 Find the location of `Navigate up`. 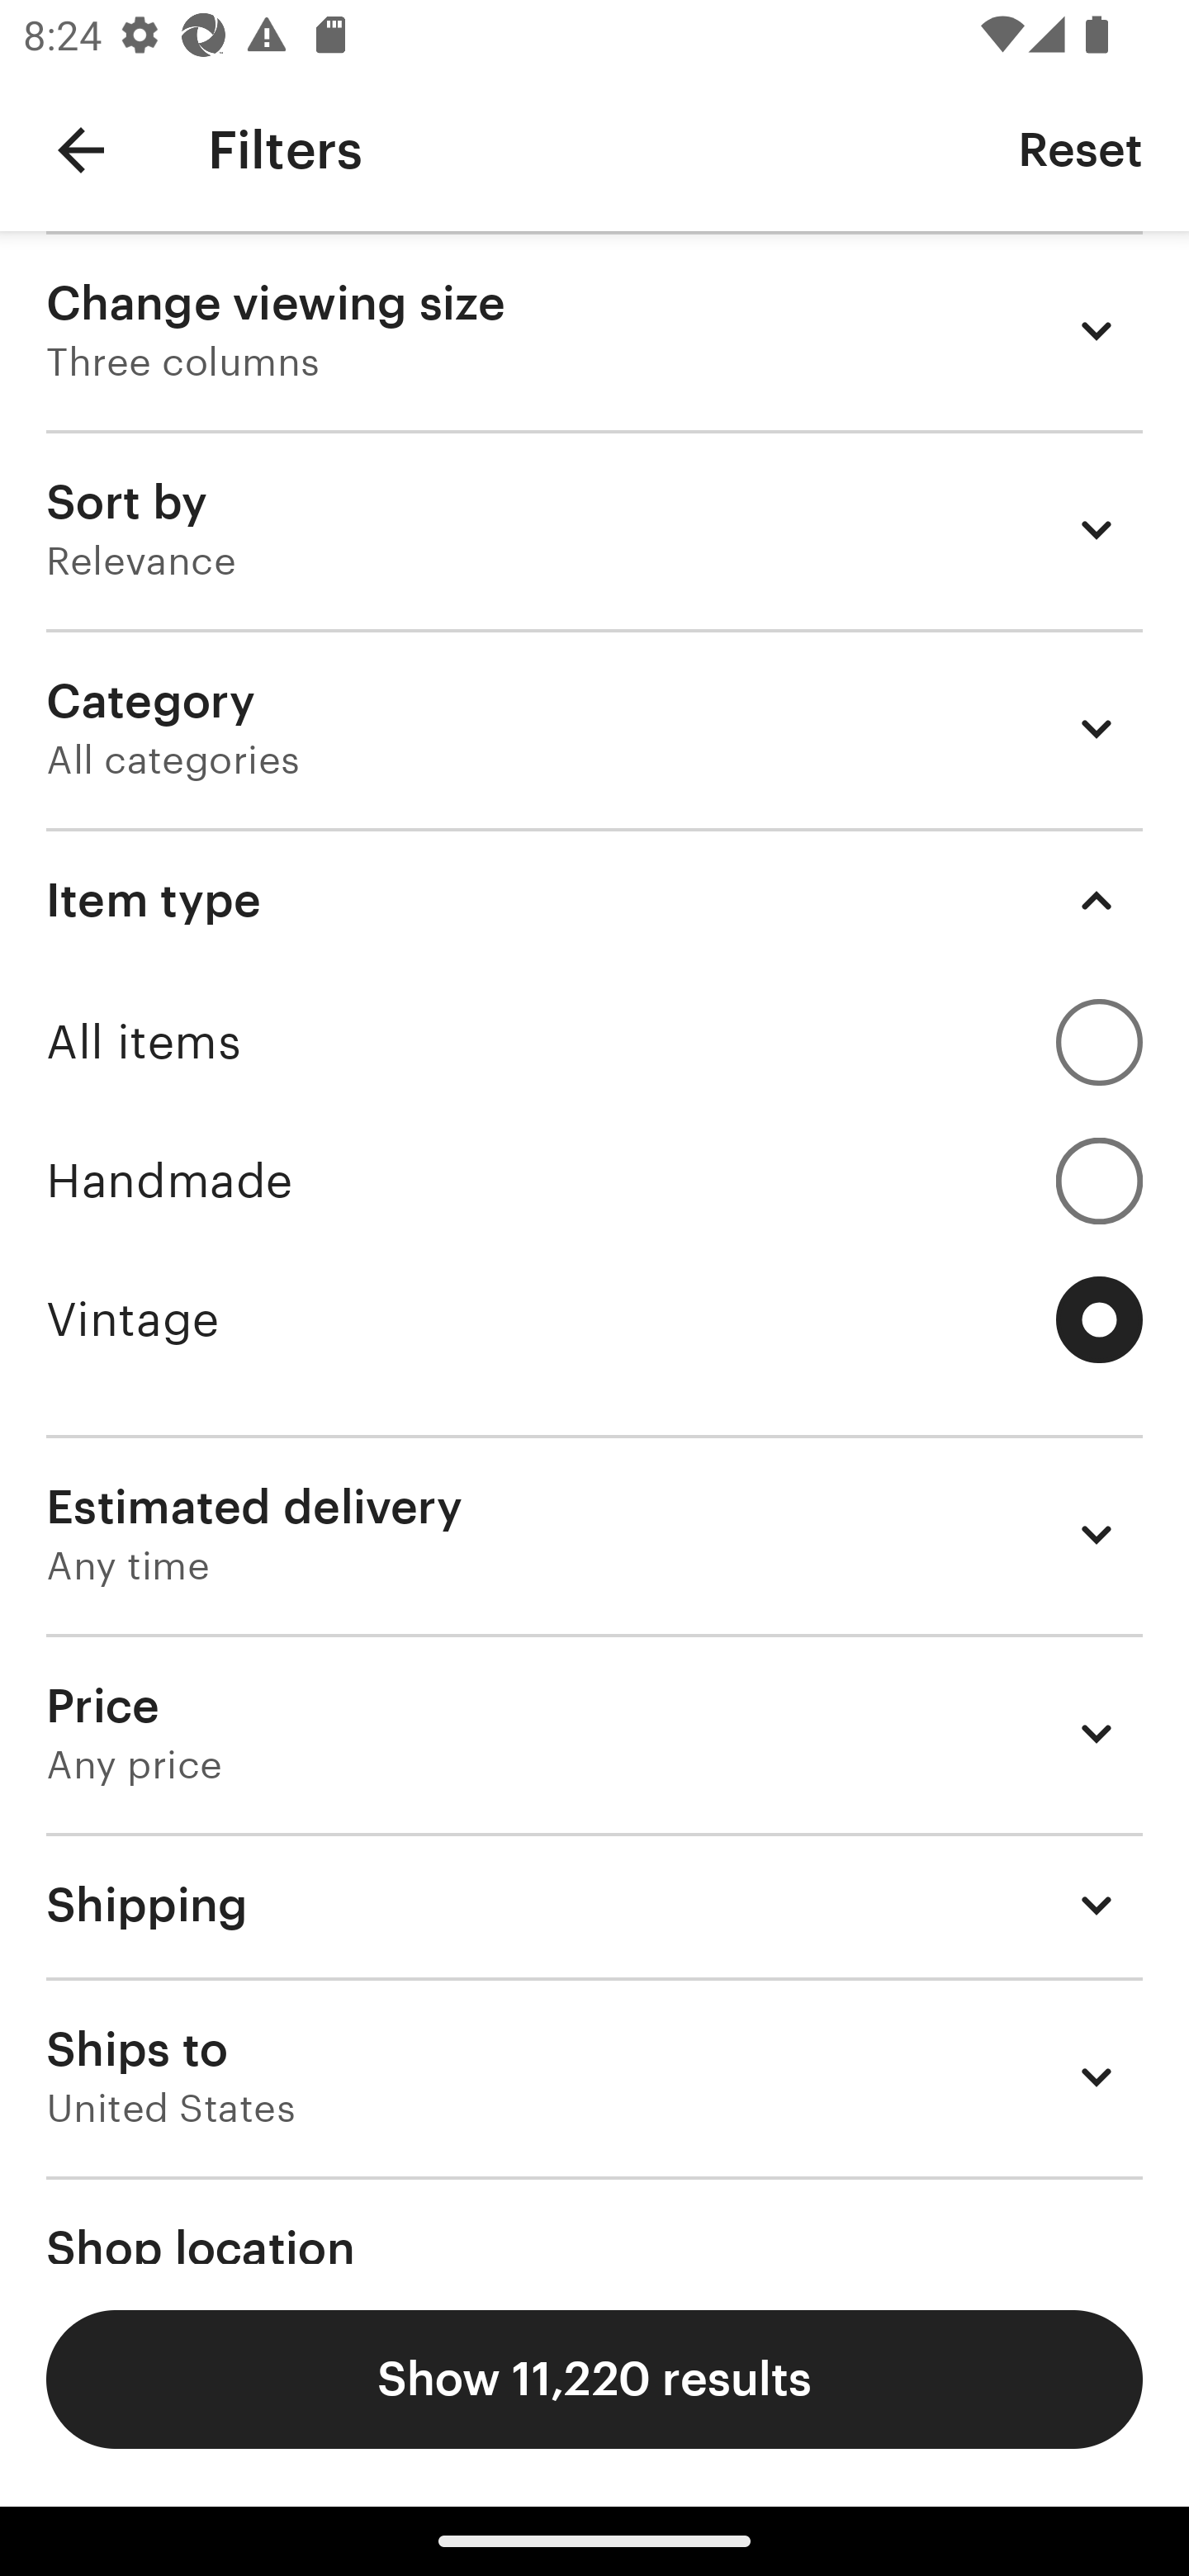

Navigate up is located at coordinates (81, 150).